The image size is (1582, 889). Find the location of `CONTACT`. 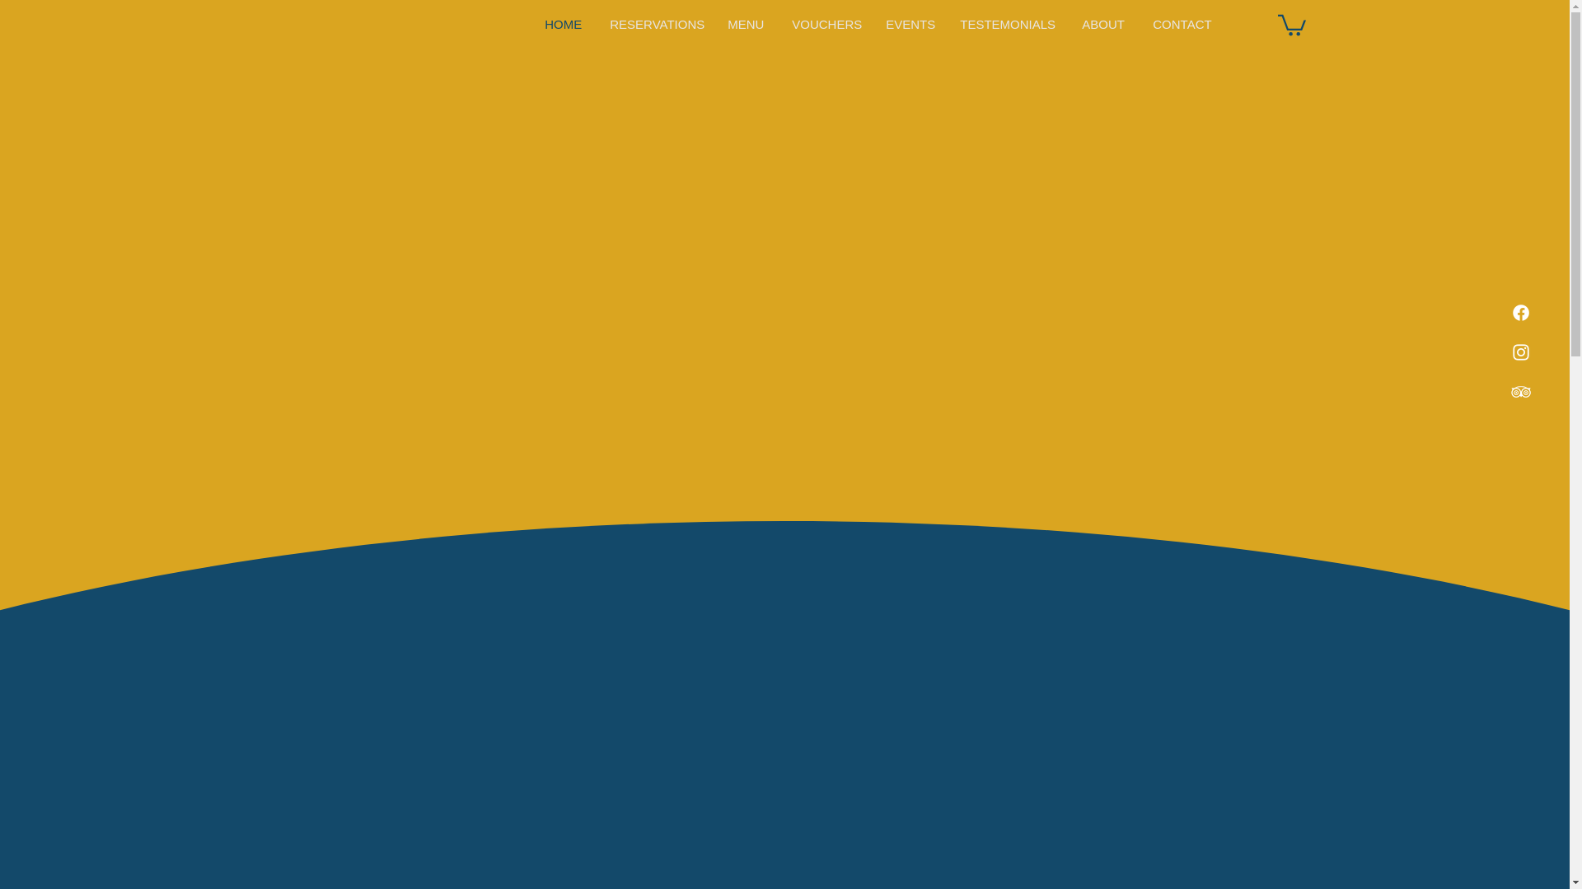

CONTACT is located at coordinates (1183, 23).